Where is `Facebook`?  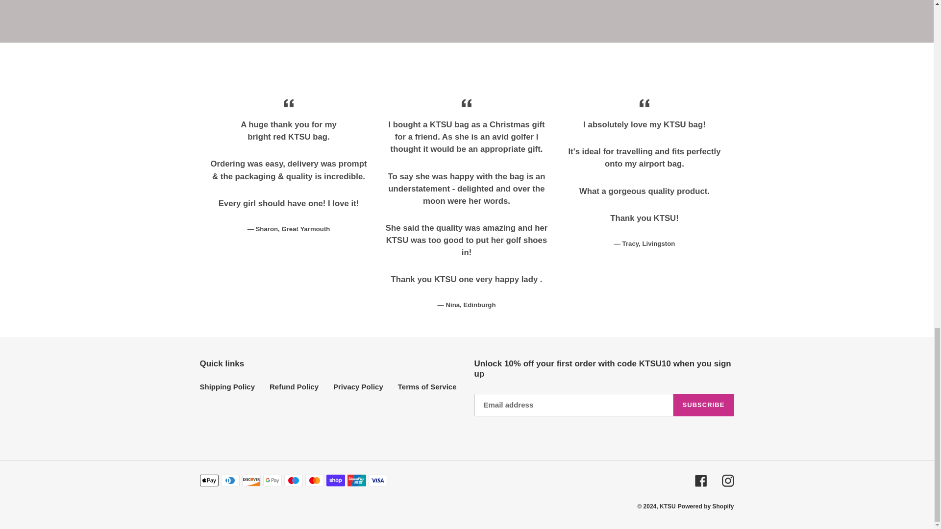
Facebook is located at coordinates (701, 480).